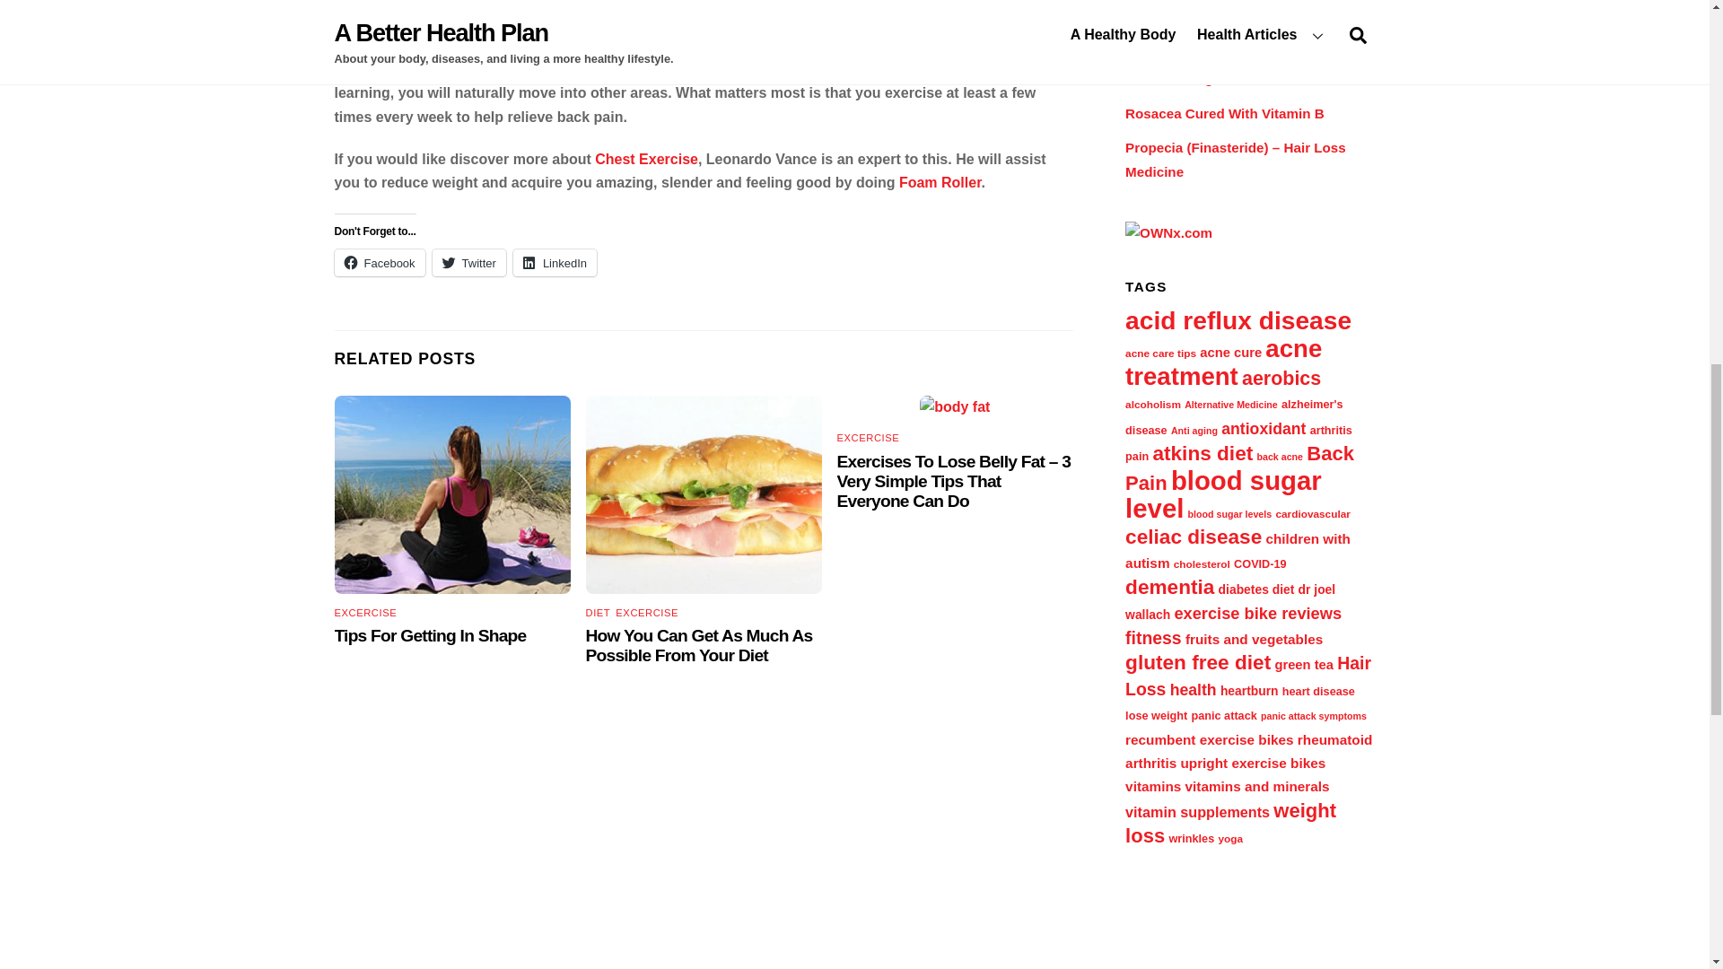 This screenshot has width=1723, height=969. I want to click on Twitter, so click(468, 262).